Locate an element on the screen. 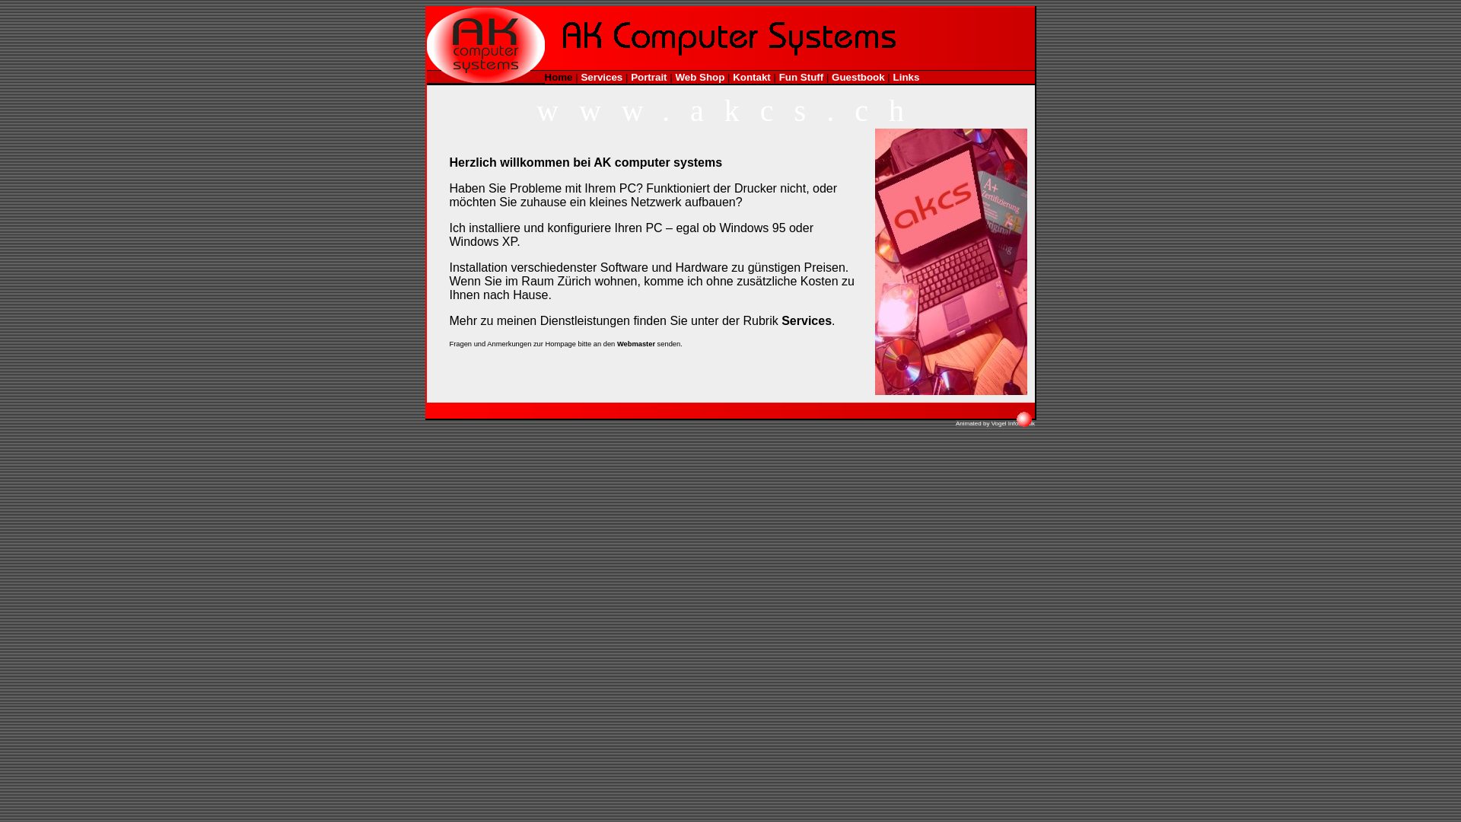  Fun Stuff is located at coordinates (801, 78).